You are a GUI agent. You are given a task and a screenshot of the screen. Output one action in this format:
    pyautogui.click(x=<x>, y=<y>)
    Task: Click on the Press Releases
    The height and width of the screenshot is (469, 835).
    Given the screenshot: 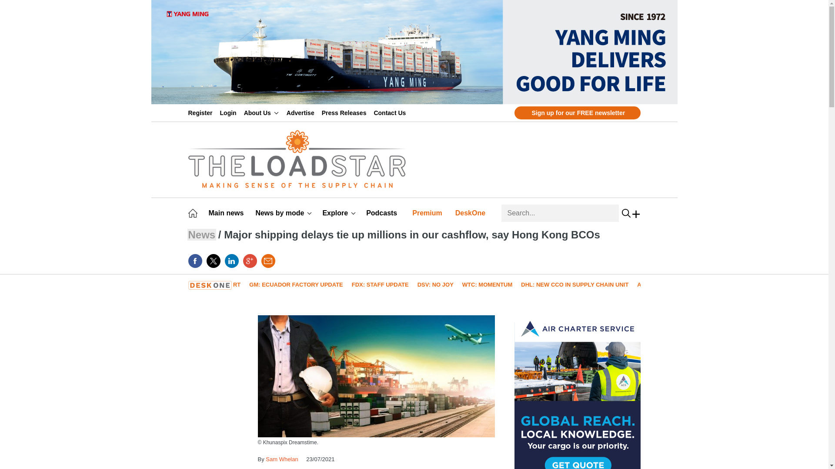 What is the action you would take?
    pyautogui.click(x=345, y=112)
    